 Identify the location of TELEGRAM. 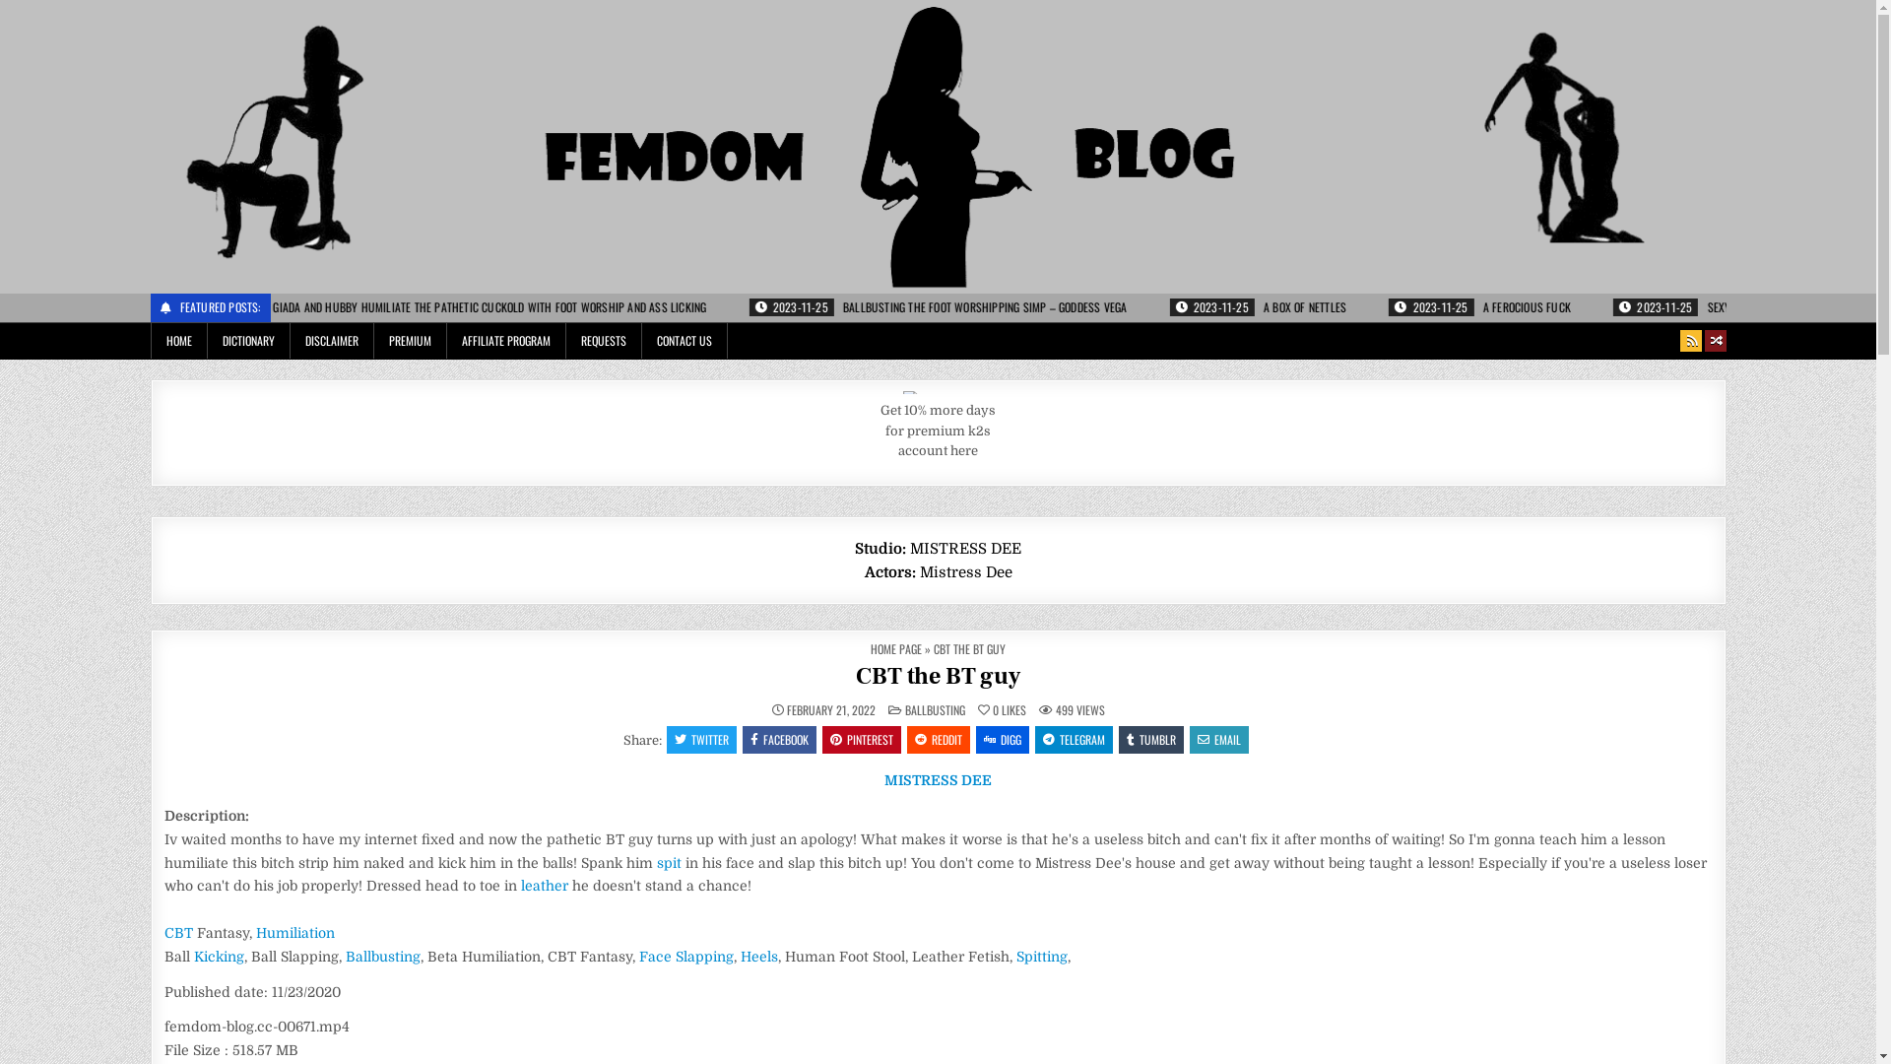
(1074, 740).